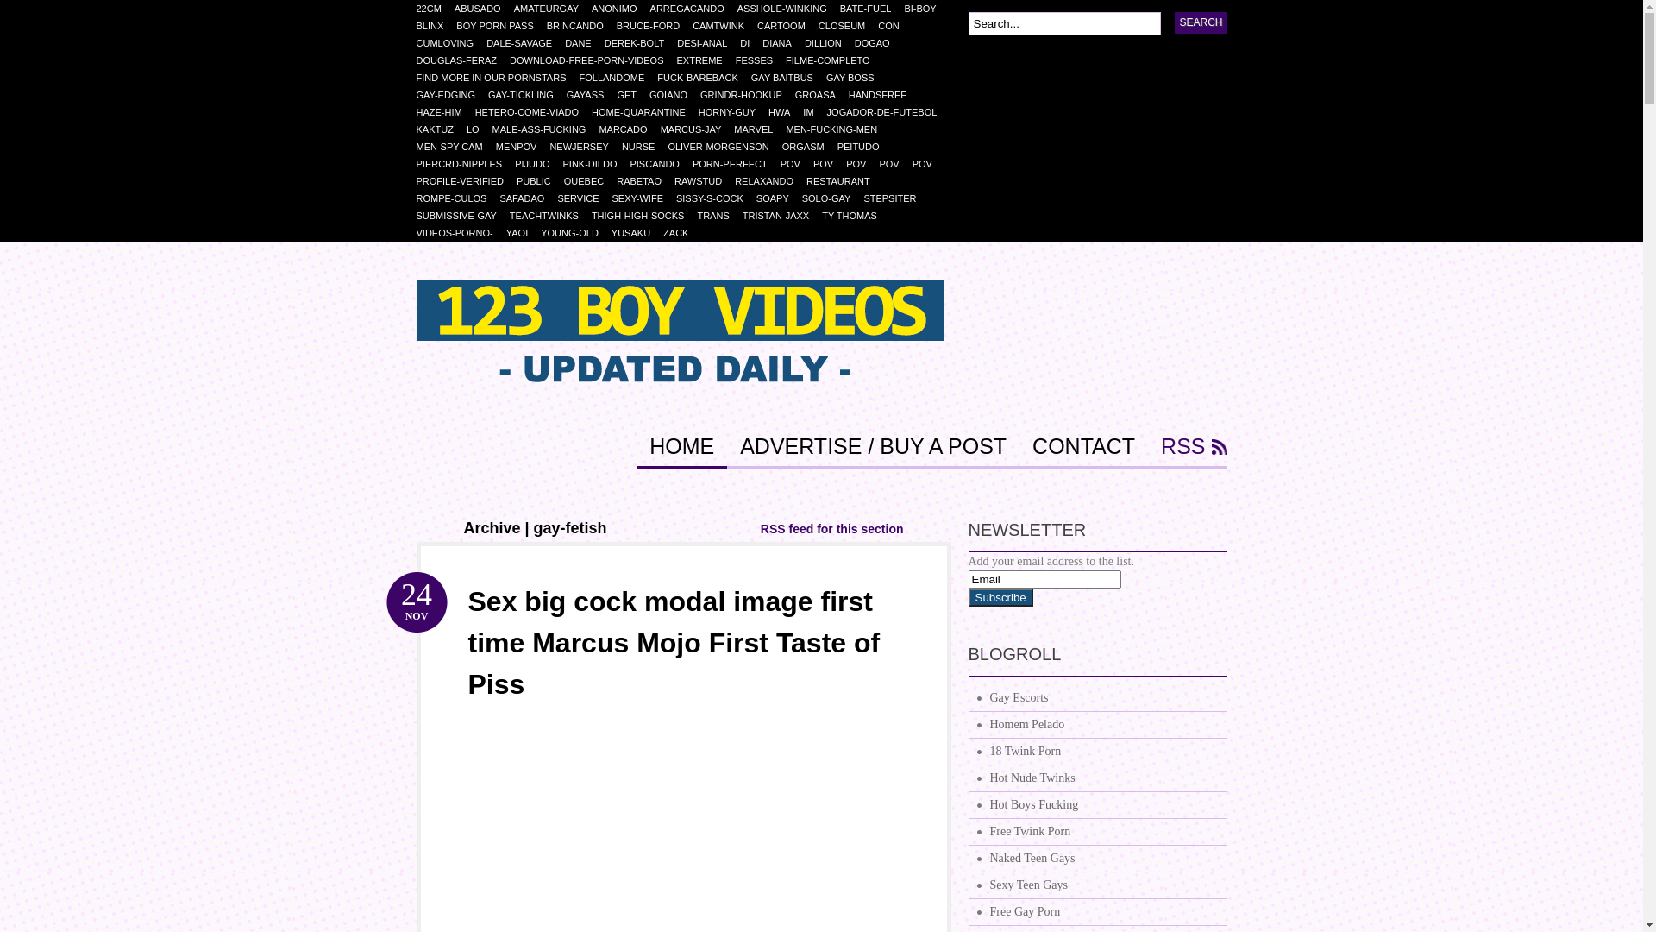 This screenshot has height=932, width=1656. What do you see at coordinates (838, 129) in the screenshot?
I see `MEN-FUCKING-MEN` at bounding box center [838, 129].